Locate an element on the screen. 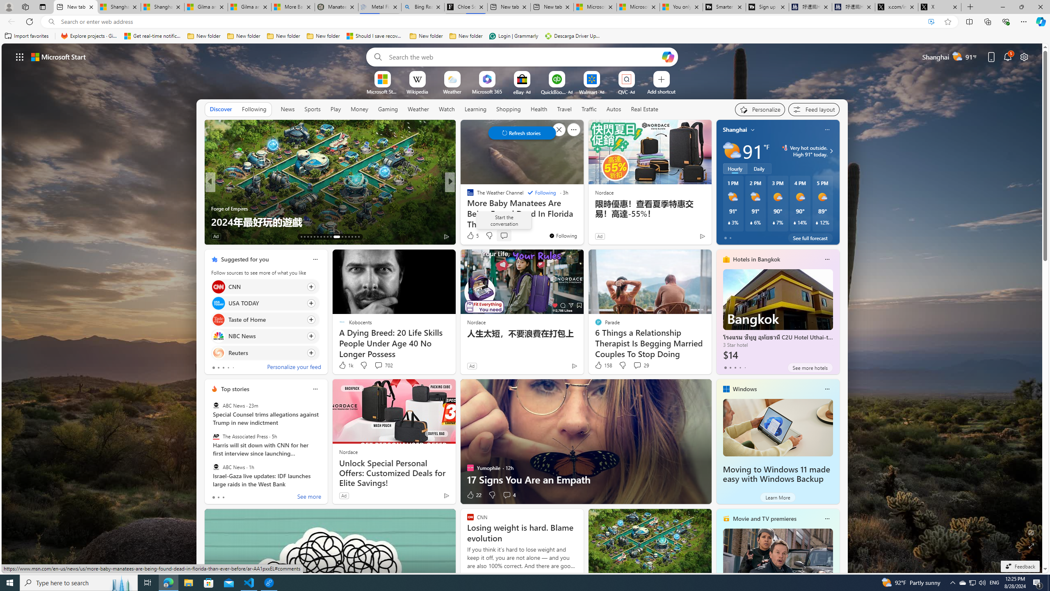 The height and width of the screenshot is (591, 1050). To get missing image descriptions, open the context menu. is located at coordinates (382, 79).